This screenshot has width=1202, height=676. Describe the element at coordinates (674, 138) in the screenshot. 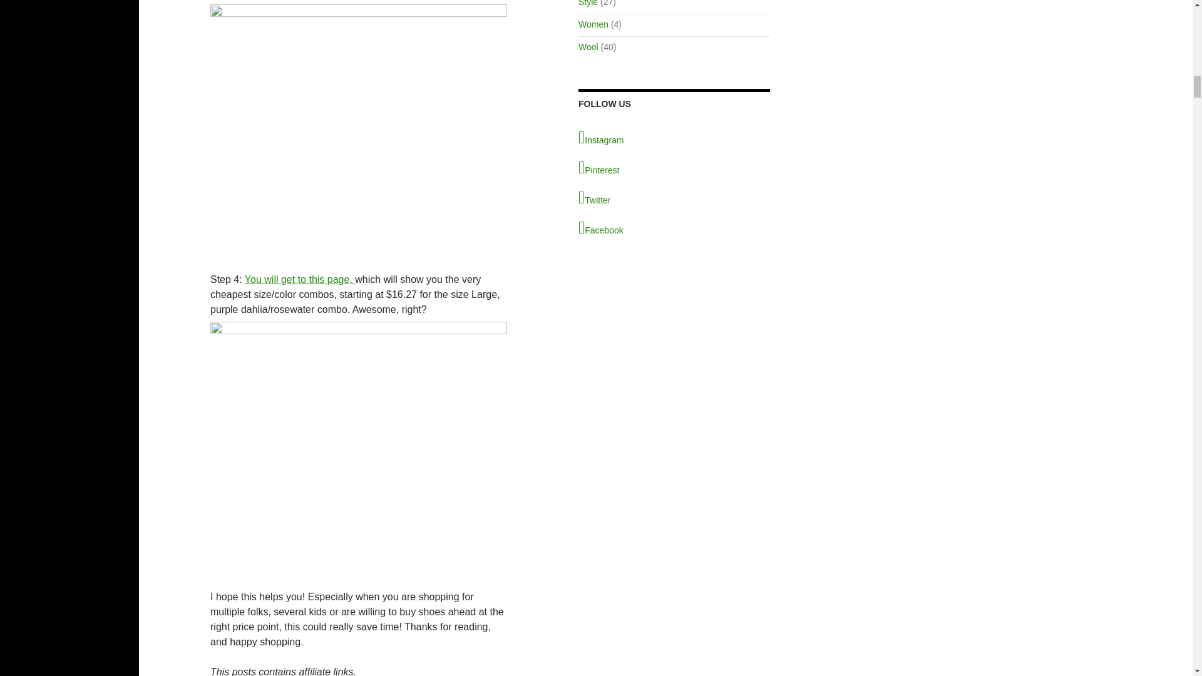

I see `Visit Wool Obsessed on Instagram` at that location.